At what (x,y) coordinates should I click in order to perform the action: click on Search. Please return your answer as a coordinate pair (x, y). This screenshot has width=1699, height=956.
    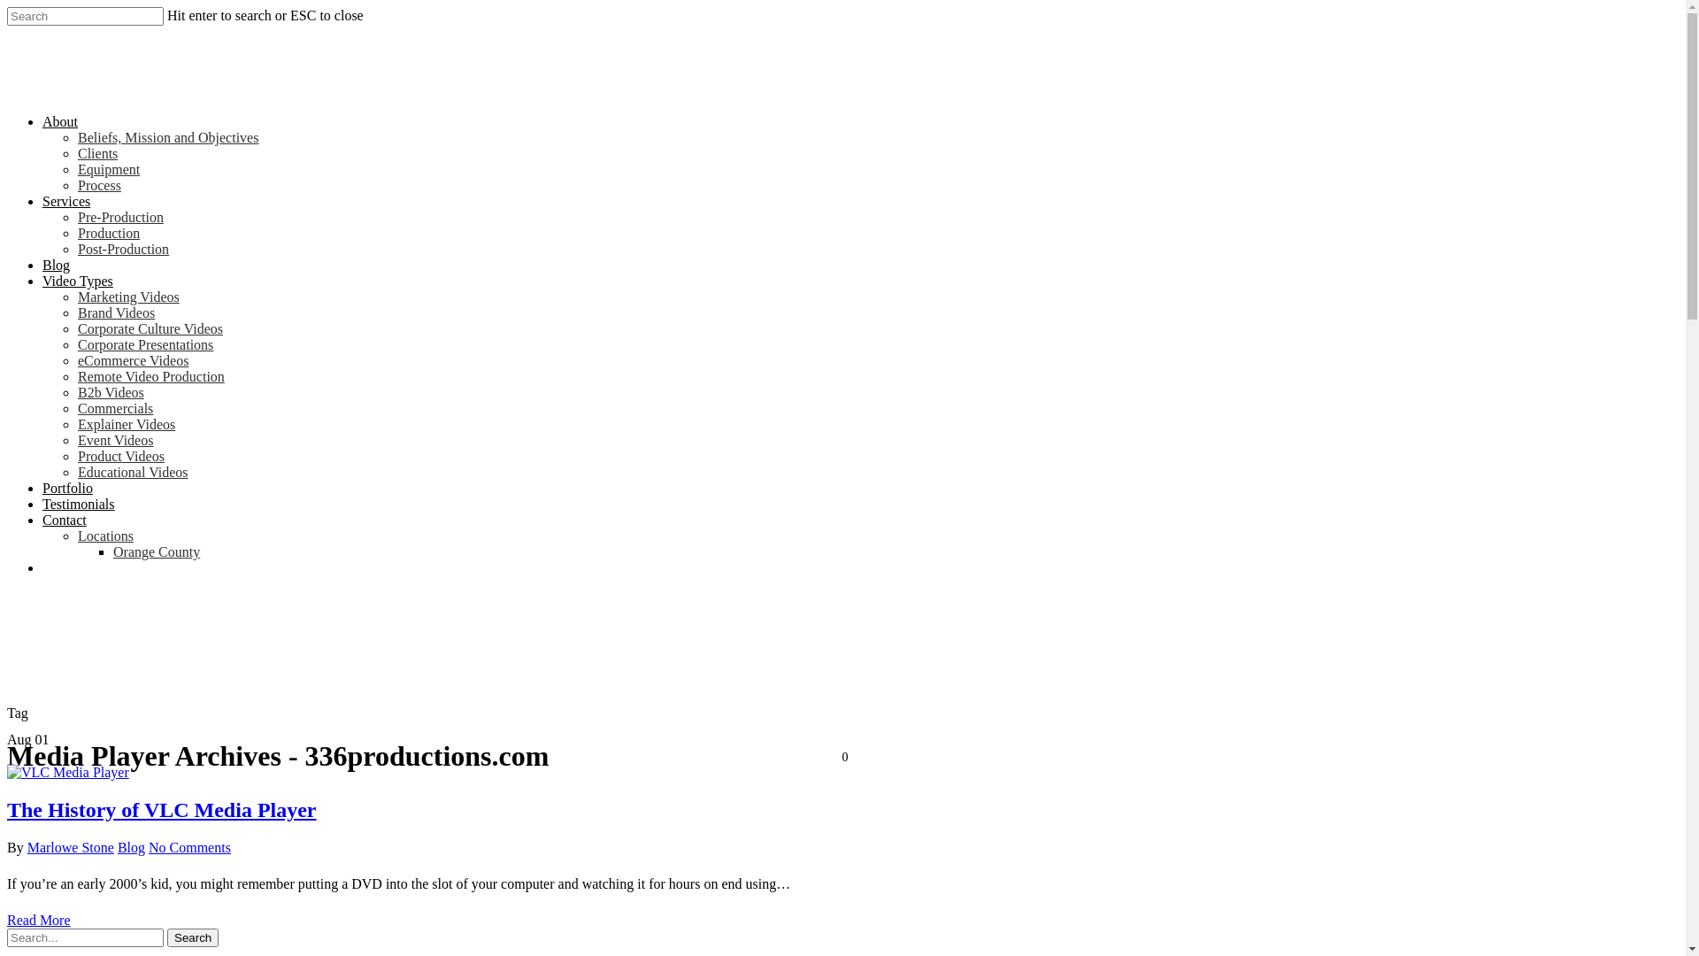
    Looking at the image, I should click on (193, 938).